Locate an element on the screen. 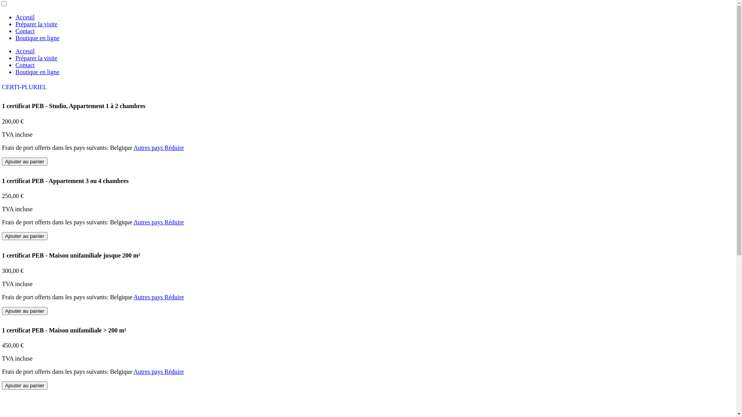  Boutique en ligne is located at coordinates (37, 38).